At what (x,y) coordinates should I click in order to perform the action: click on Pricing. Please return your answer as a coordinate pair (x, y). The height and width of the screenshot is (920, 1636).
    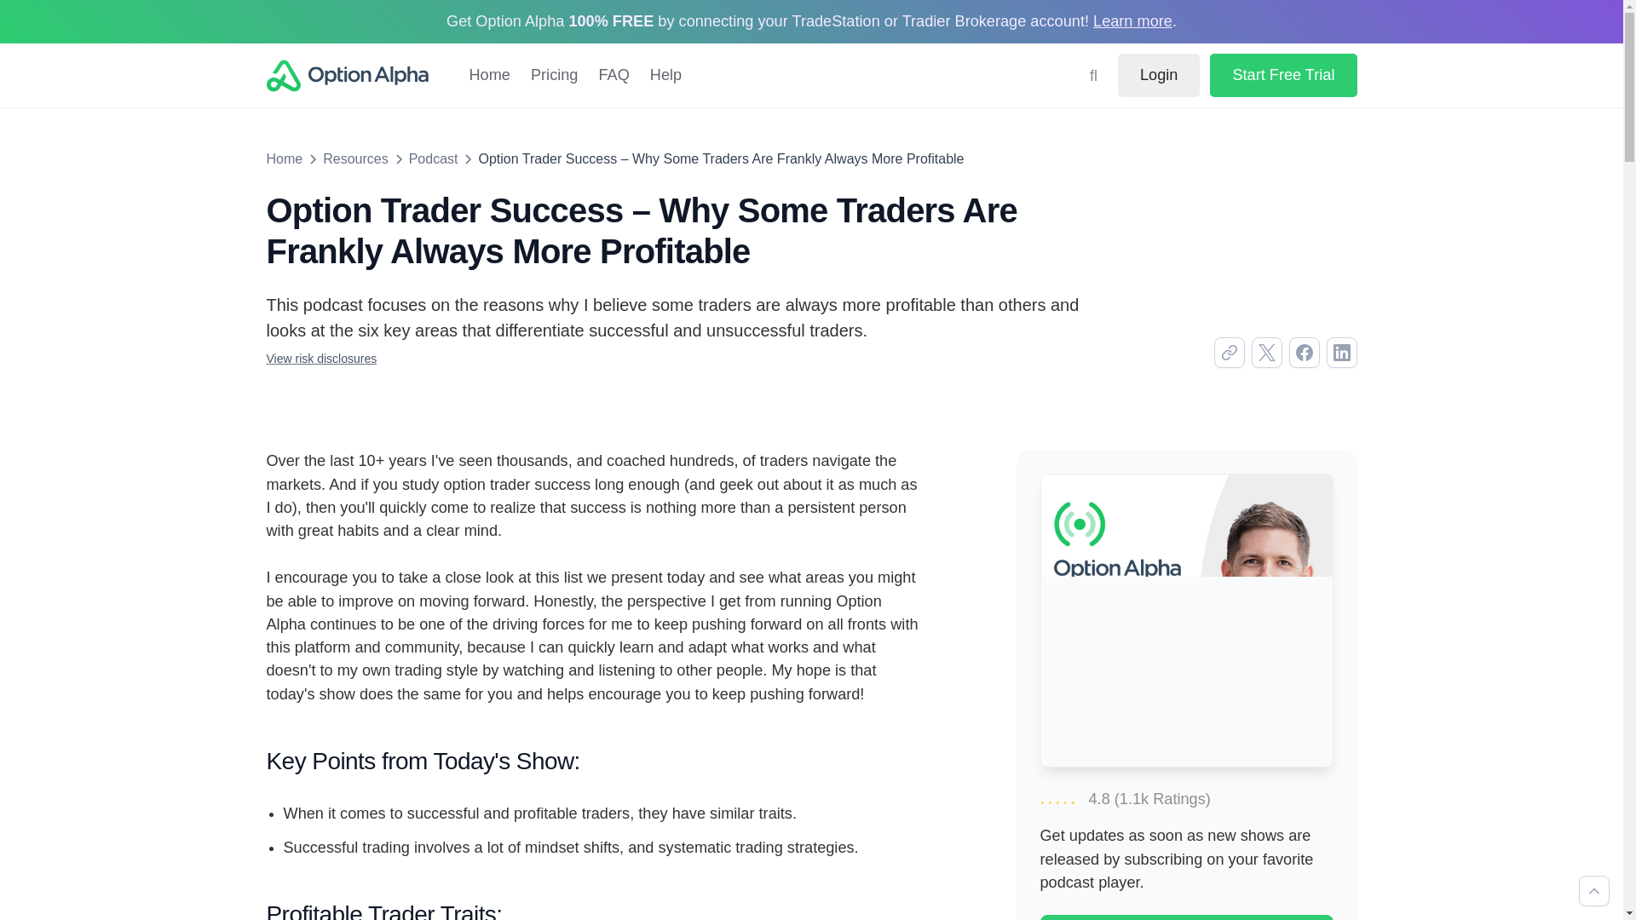
    Looking at the image, I should click on (554, 75).